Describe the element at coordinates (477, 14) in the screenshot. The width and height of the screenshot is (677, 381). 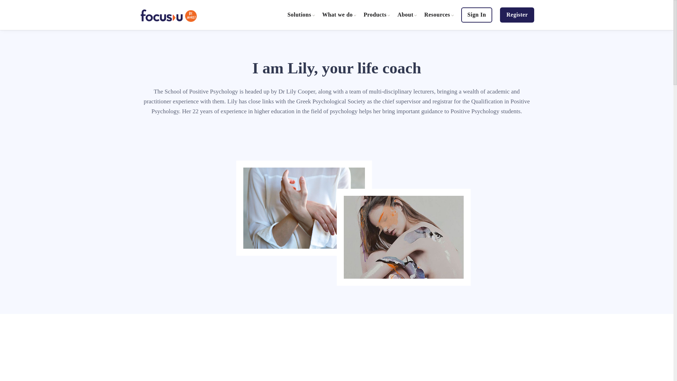
I see `Sign In` at that location.